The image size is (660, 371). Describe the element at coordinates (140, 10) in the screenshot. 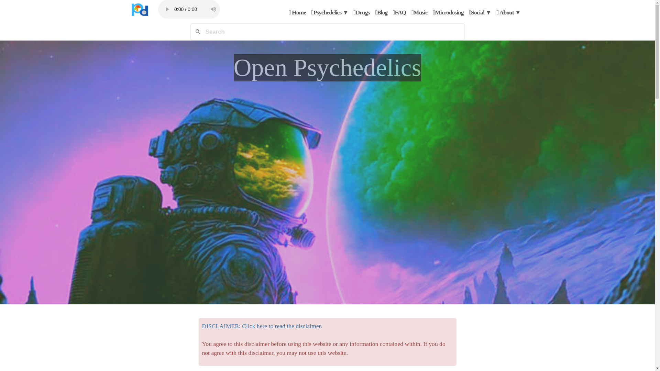

I see `Open Psychedelics - Go to homepage` at that location.